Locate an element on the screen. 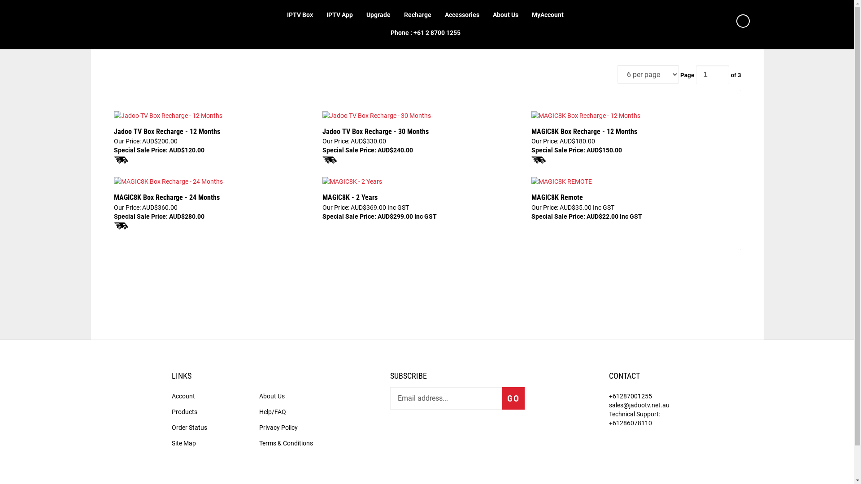 The width and height of the screenshot is (861, 484). sales@jadootv.net.au is located at coordinates (639, 405).